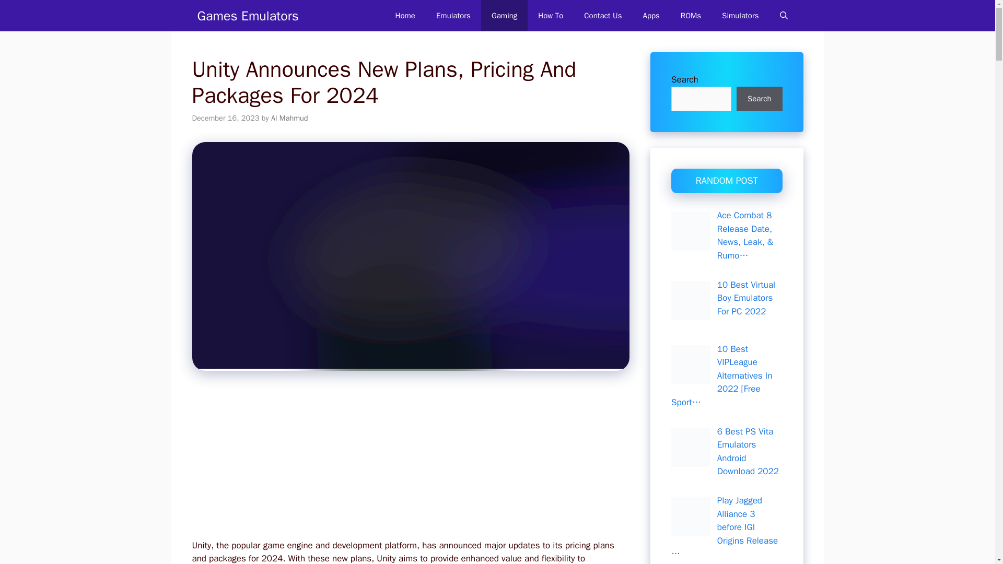 The width and height of the screenshot is (1003, 564). Describe the element at coordinates (551, 16) in the screenshot. I see `How To` at that location.